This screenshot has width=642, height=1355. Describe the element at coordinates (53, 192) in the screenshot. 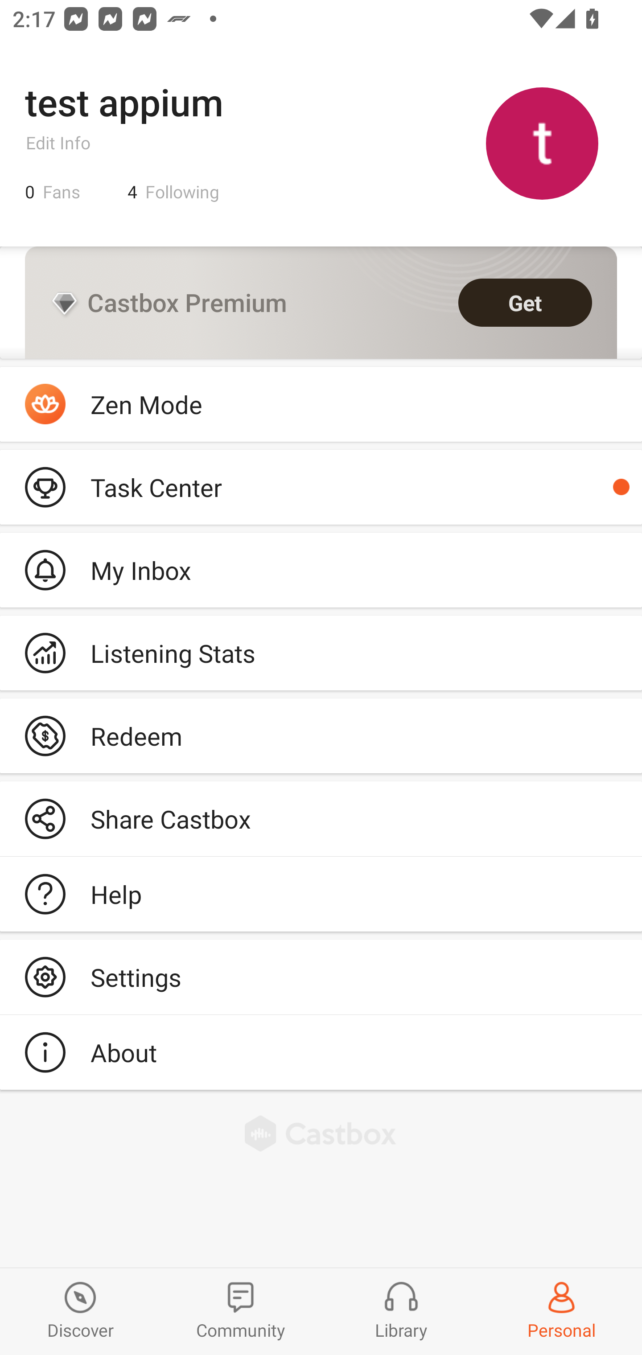

I see `0 Fans` at that location.